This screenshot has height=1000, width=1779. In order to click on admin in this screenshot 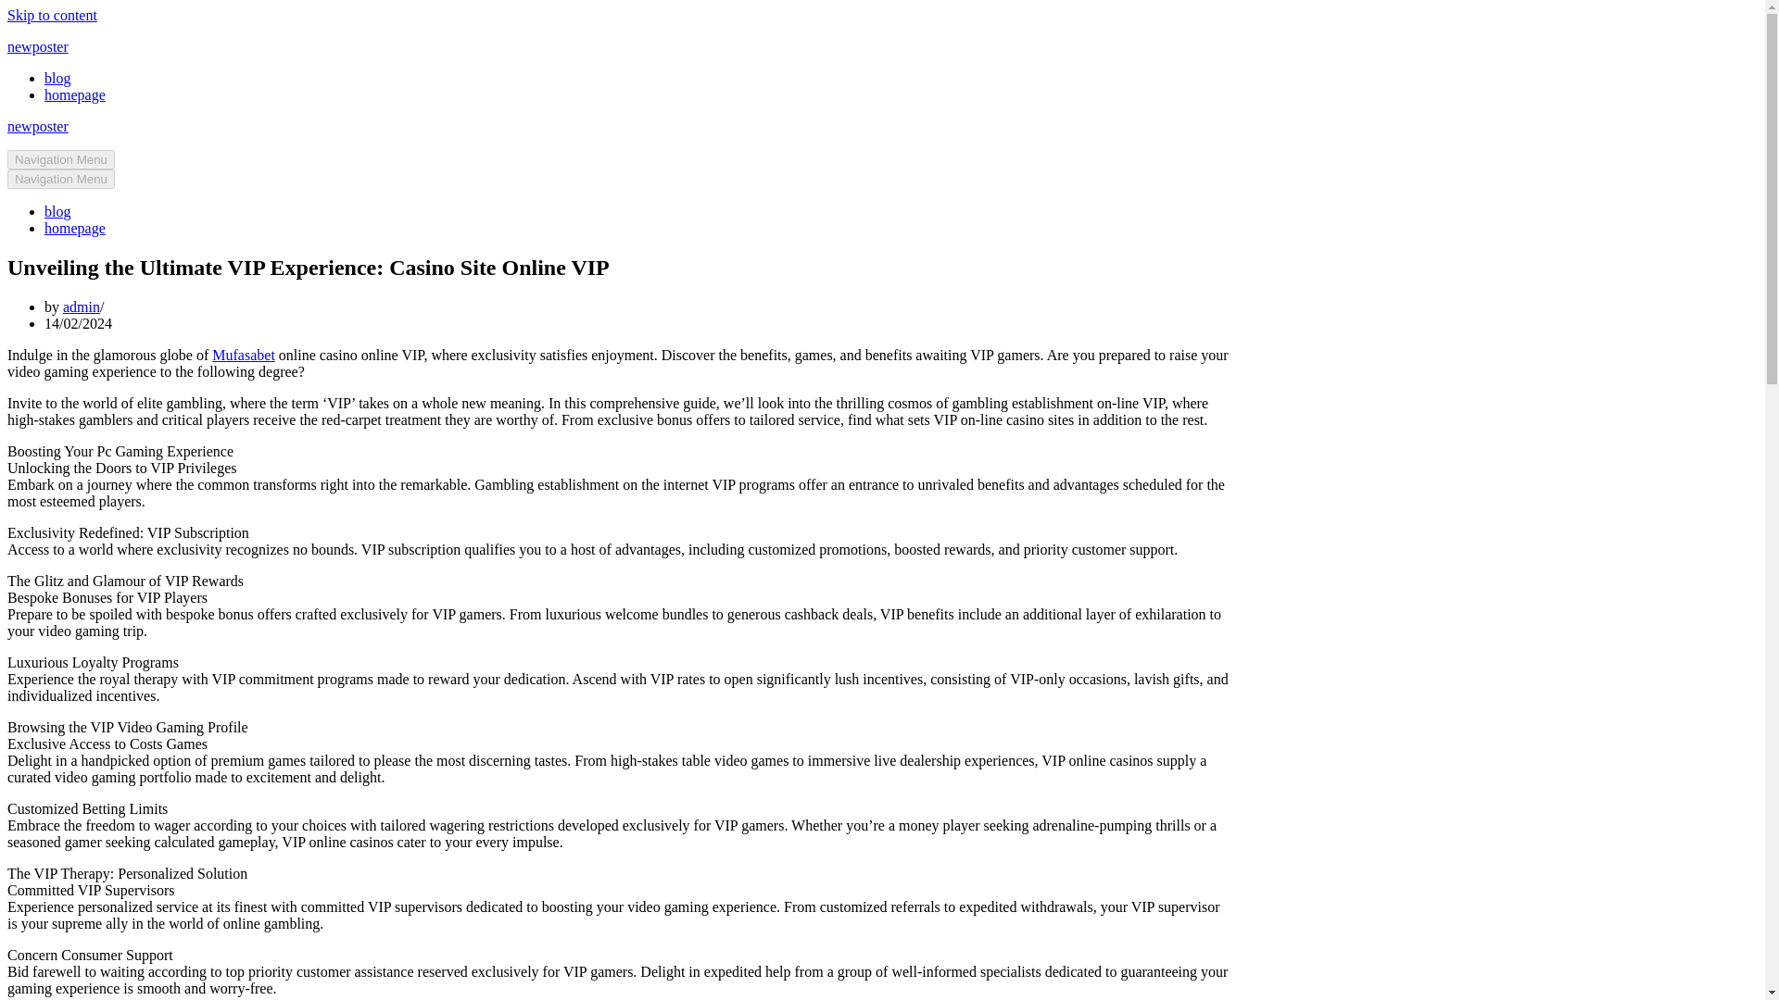, I will do `click(81, 306)`.